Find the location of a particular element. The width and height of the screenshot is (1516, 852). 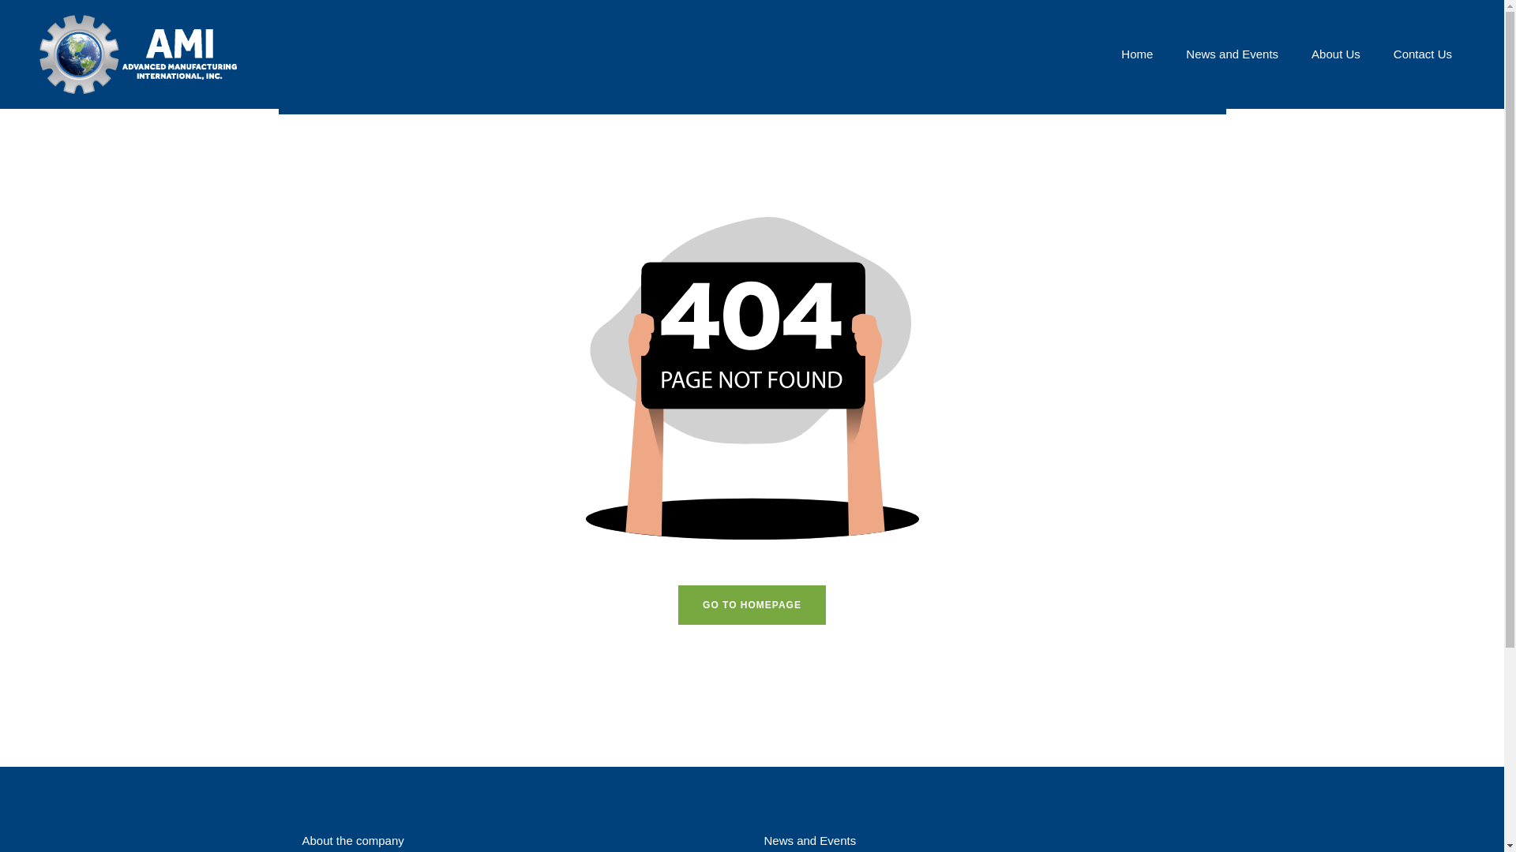

About Us is located at coordinates (1336, 54).